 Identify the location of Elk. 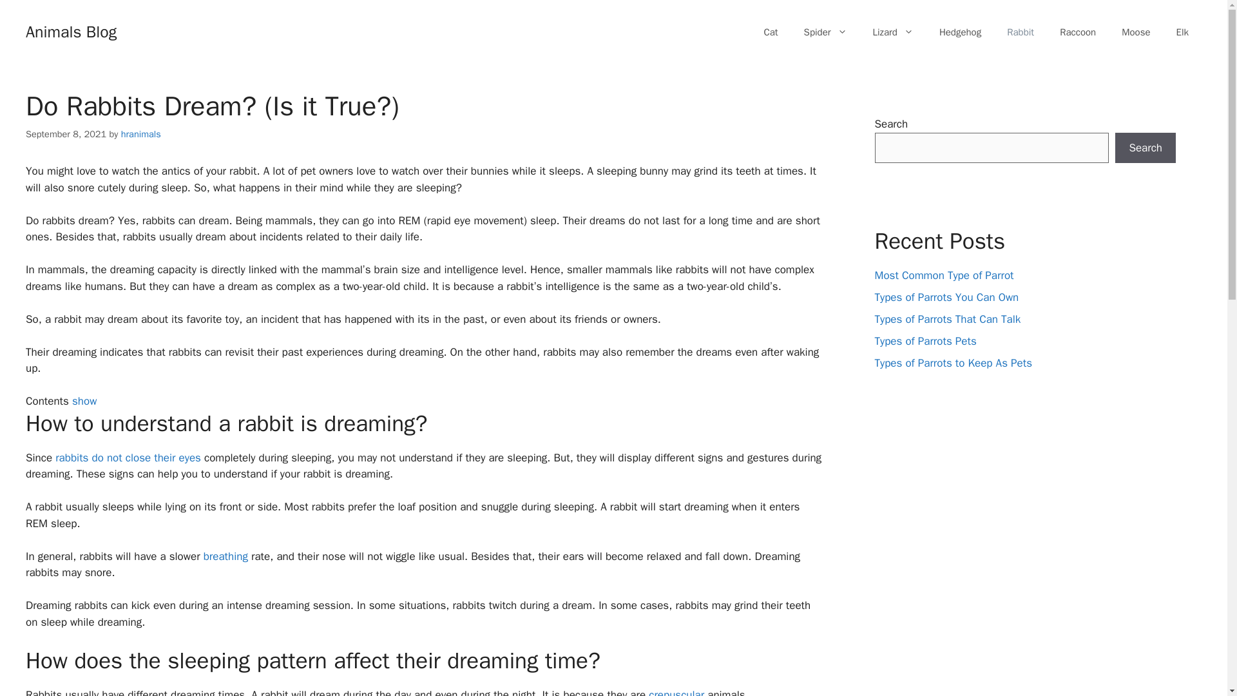
(1182, 32).